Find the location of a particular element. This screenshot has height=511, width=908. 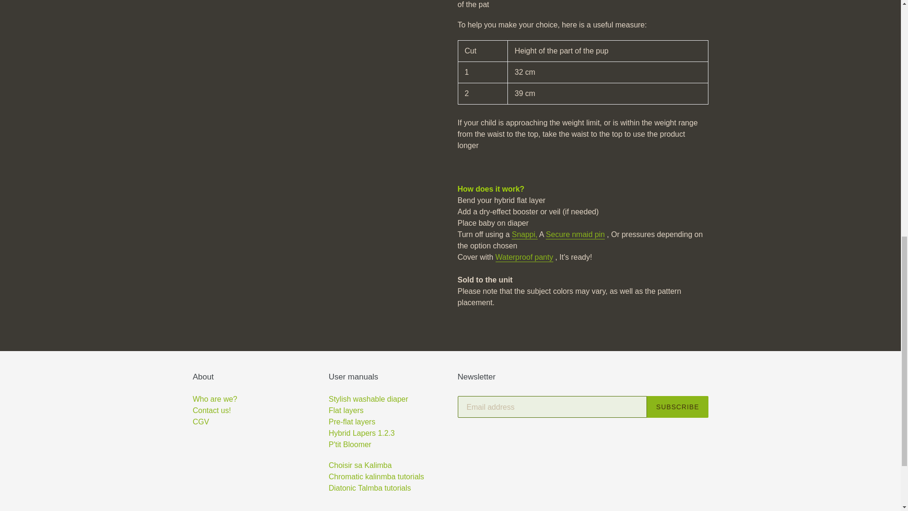

Snappi is located at coordinates (524, 235).